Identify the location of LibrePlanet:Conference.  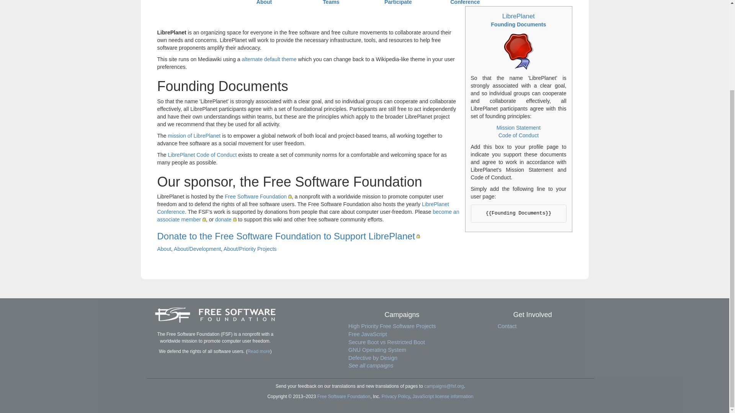
(465, 2).